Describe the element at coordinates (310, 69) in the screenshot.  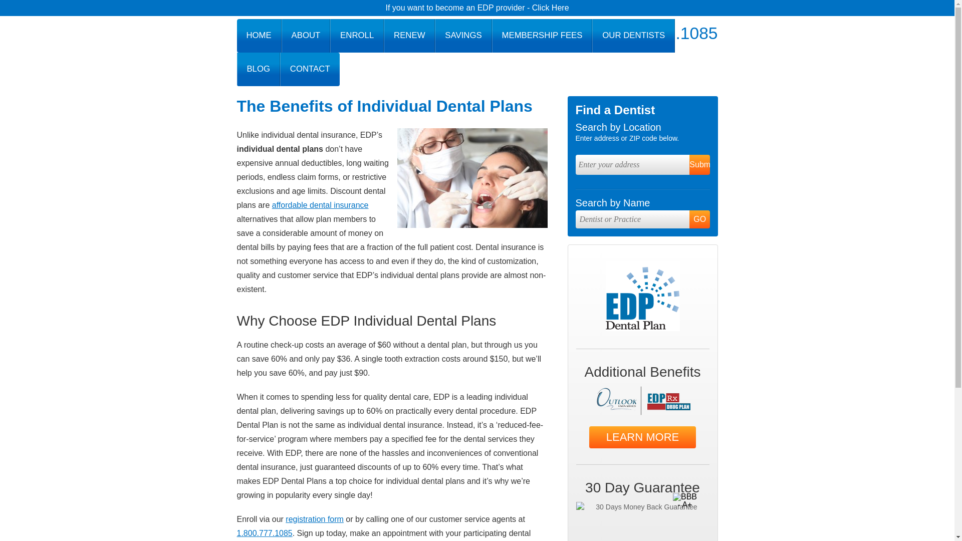
I see `CONTACT` at that location.